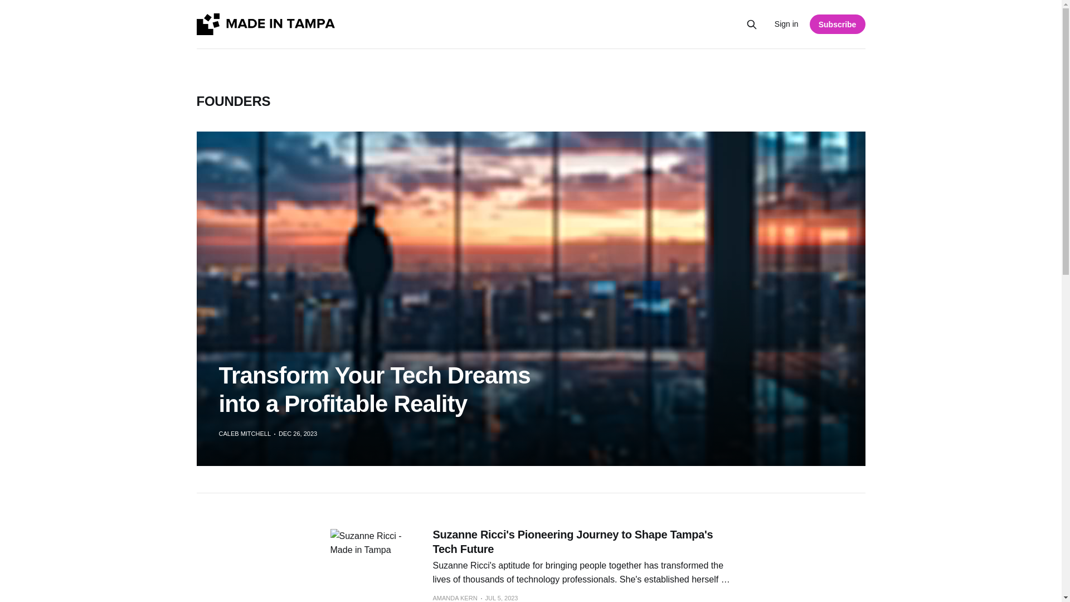 Image resolution: width=1070 pixels, height=602 pixels. What do you see at coordinates (786, 24) in the screenshot?
I see `Sign in` at bounding box center [786, 24].